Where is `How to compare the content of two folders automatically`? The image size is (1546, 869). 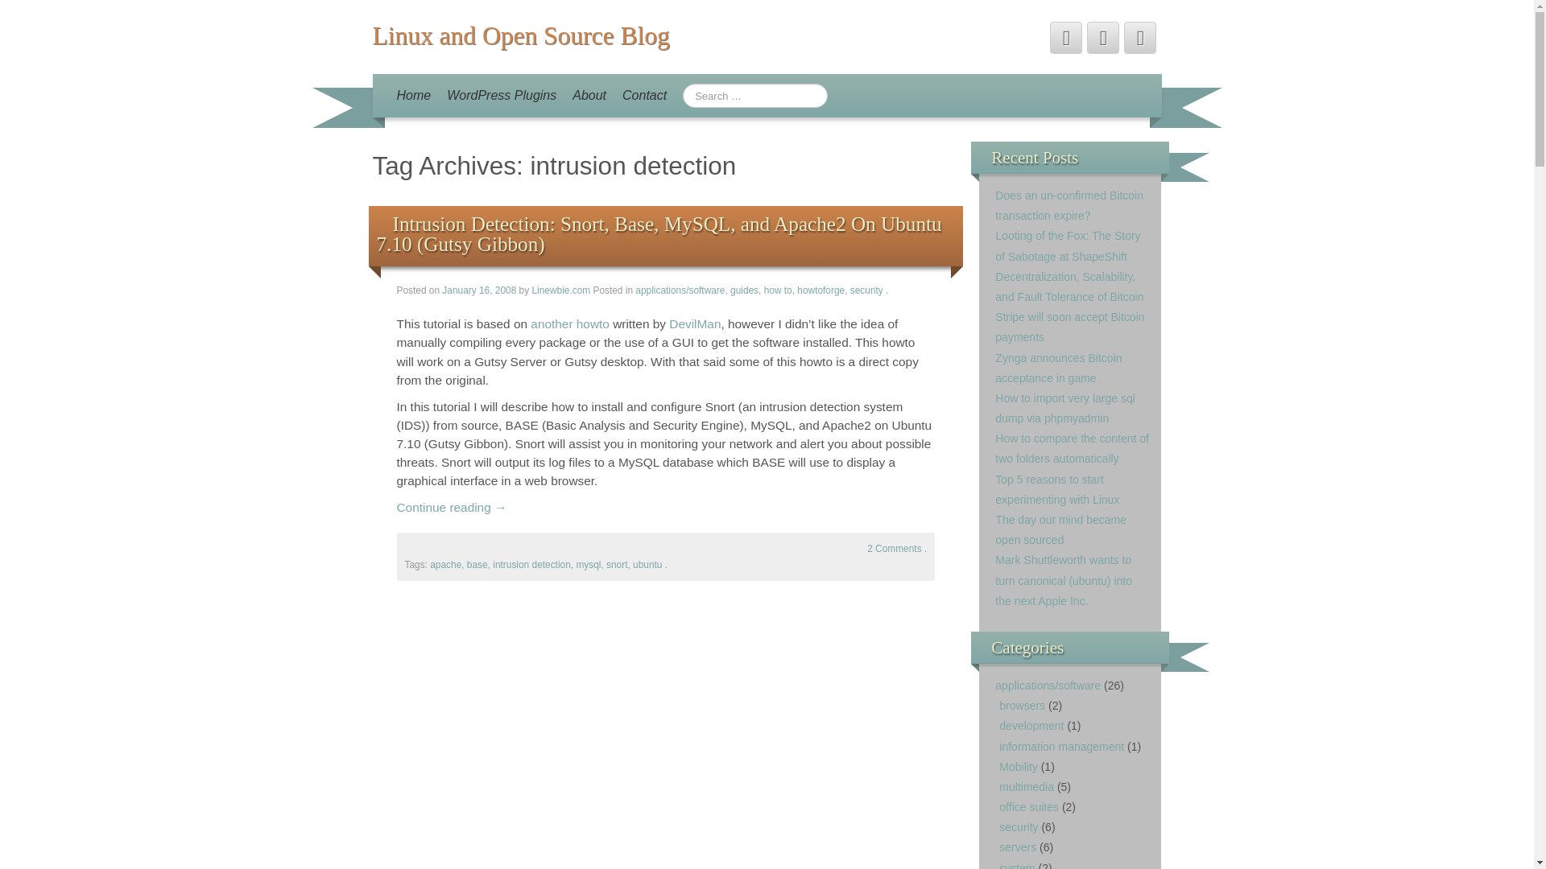
How to compare the content of two folders automatically is located at coordinates (1072, 447).